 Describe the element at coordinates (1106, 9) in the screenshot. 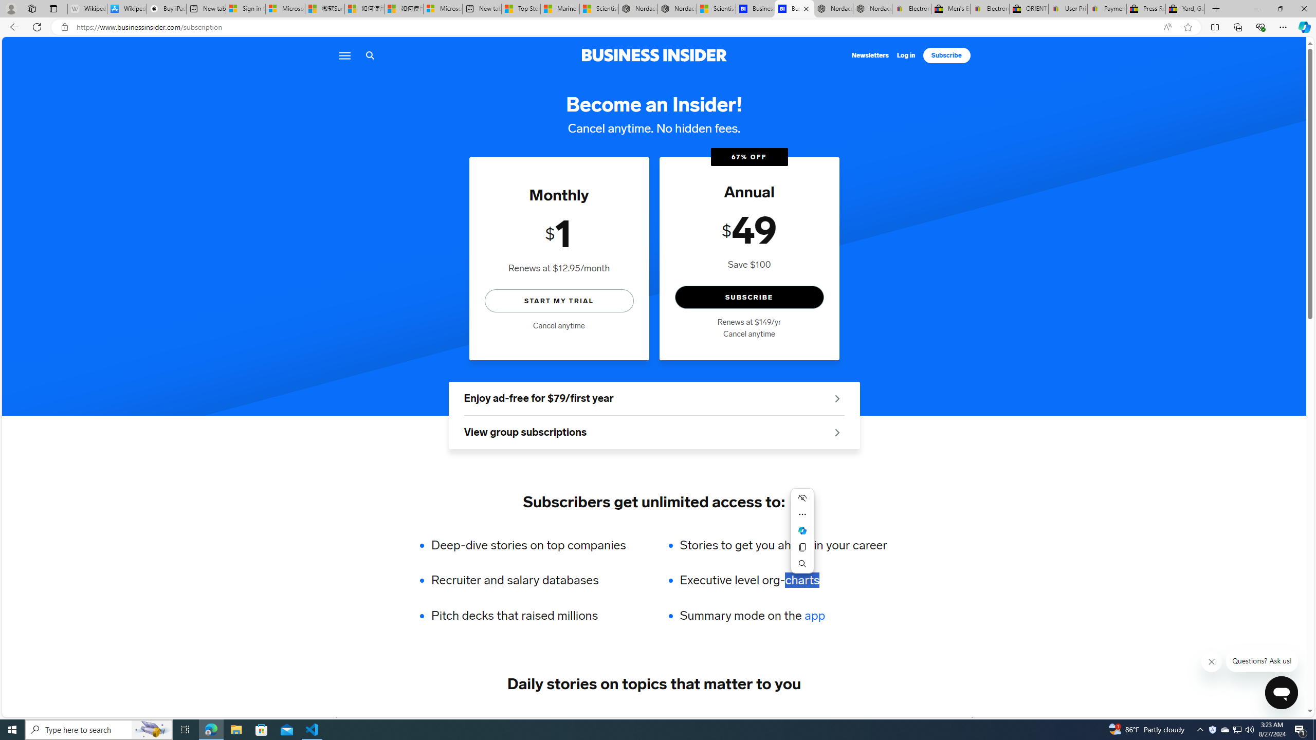

I see `Payments Terms of Use | eBay.com` at that location.